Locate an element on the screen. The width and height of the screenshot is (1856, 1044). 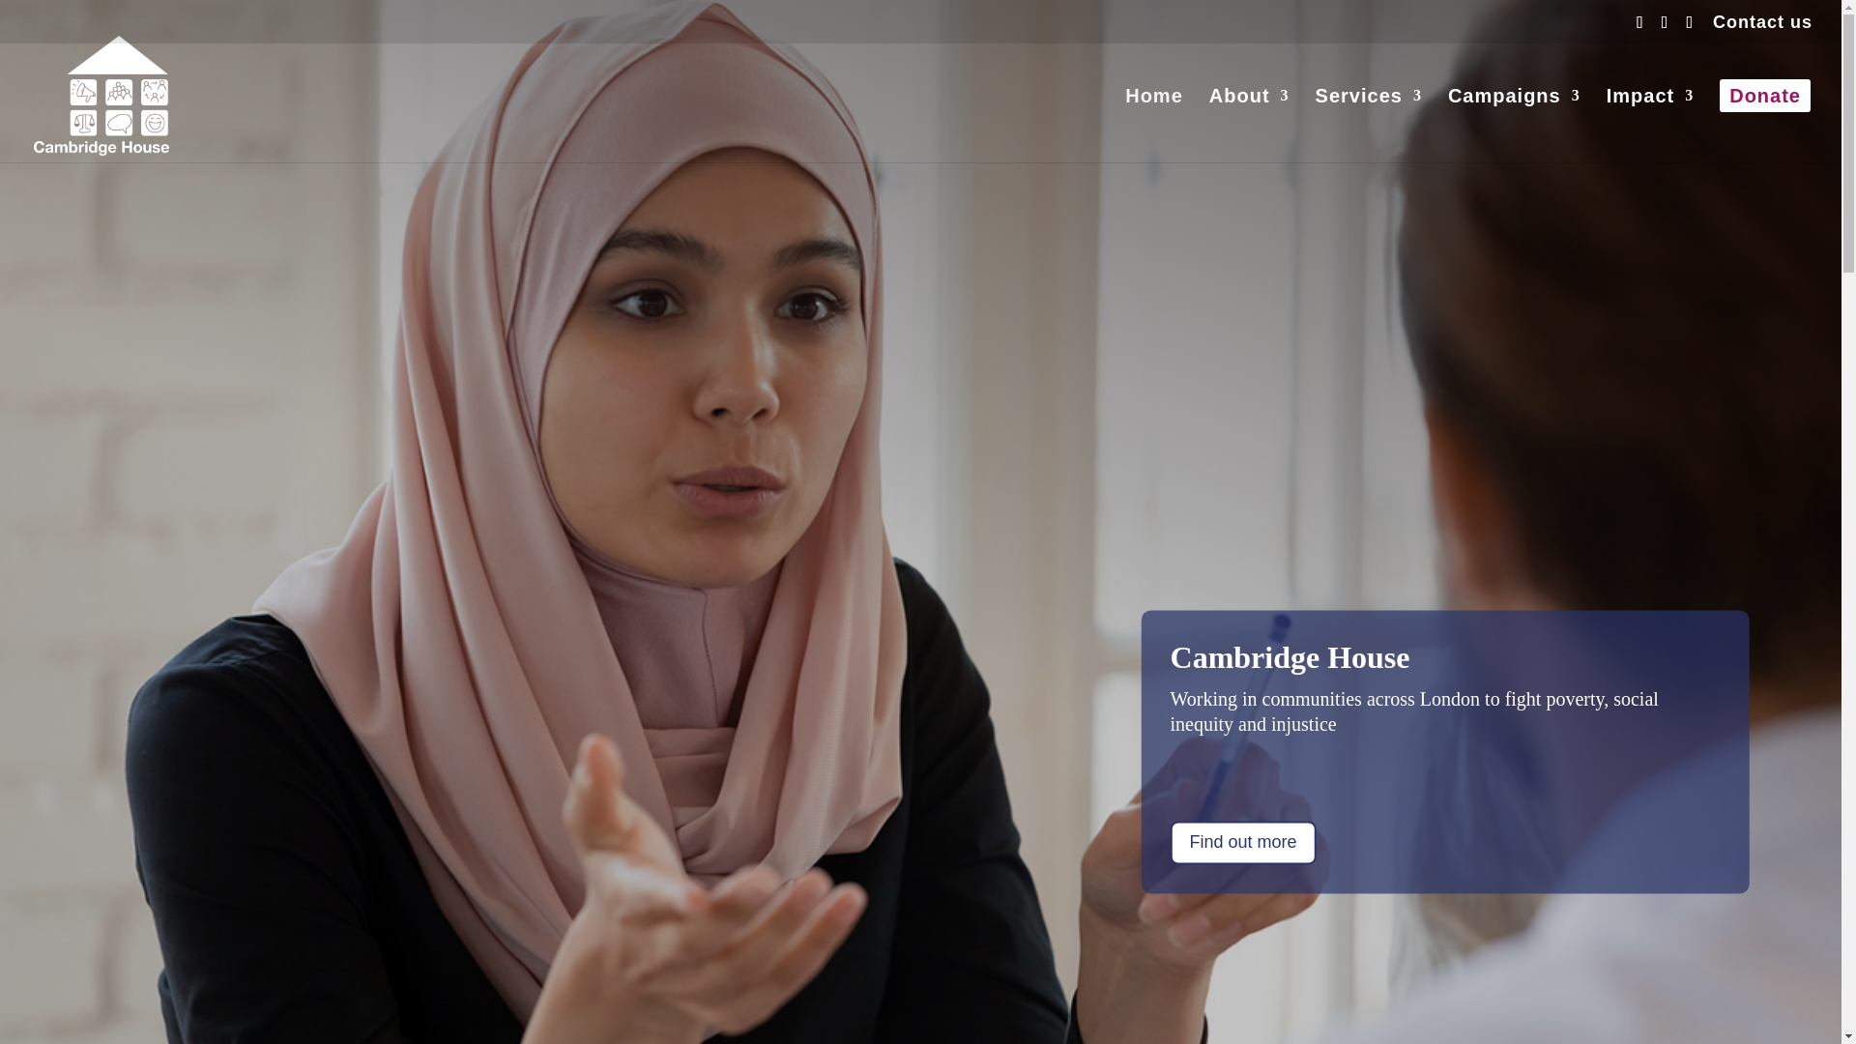
Contact us is located at coordinates (1763, 29).